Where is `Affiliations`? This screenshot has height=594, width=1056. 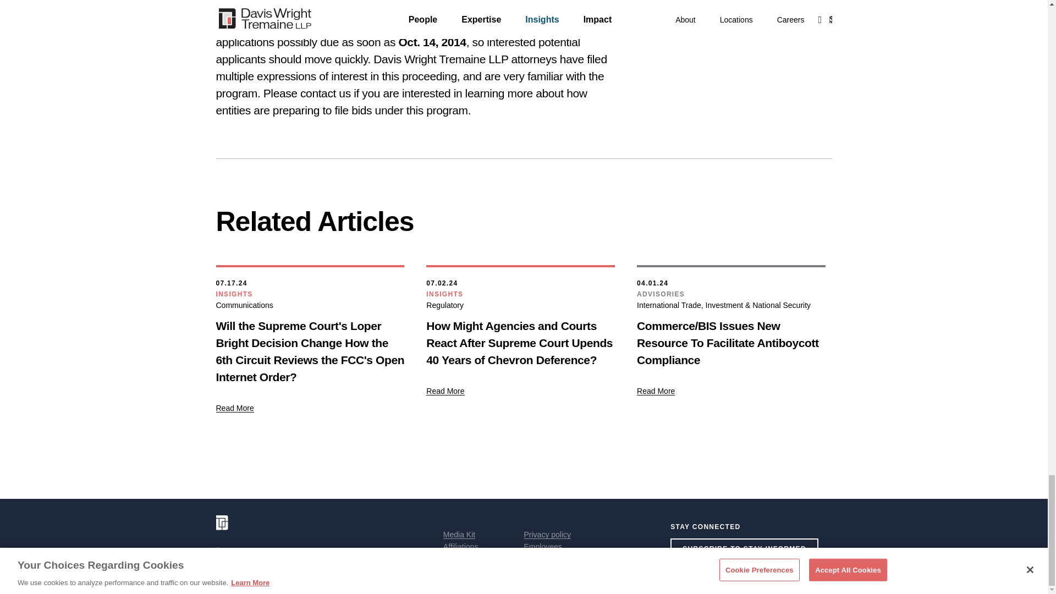
Affiliations is located at coordinates (461, 547).